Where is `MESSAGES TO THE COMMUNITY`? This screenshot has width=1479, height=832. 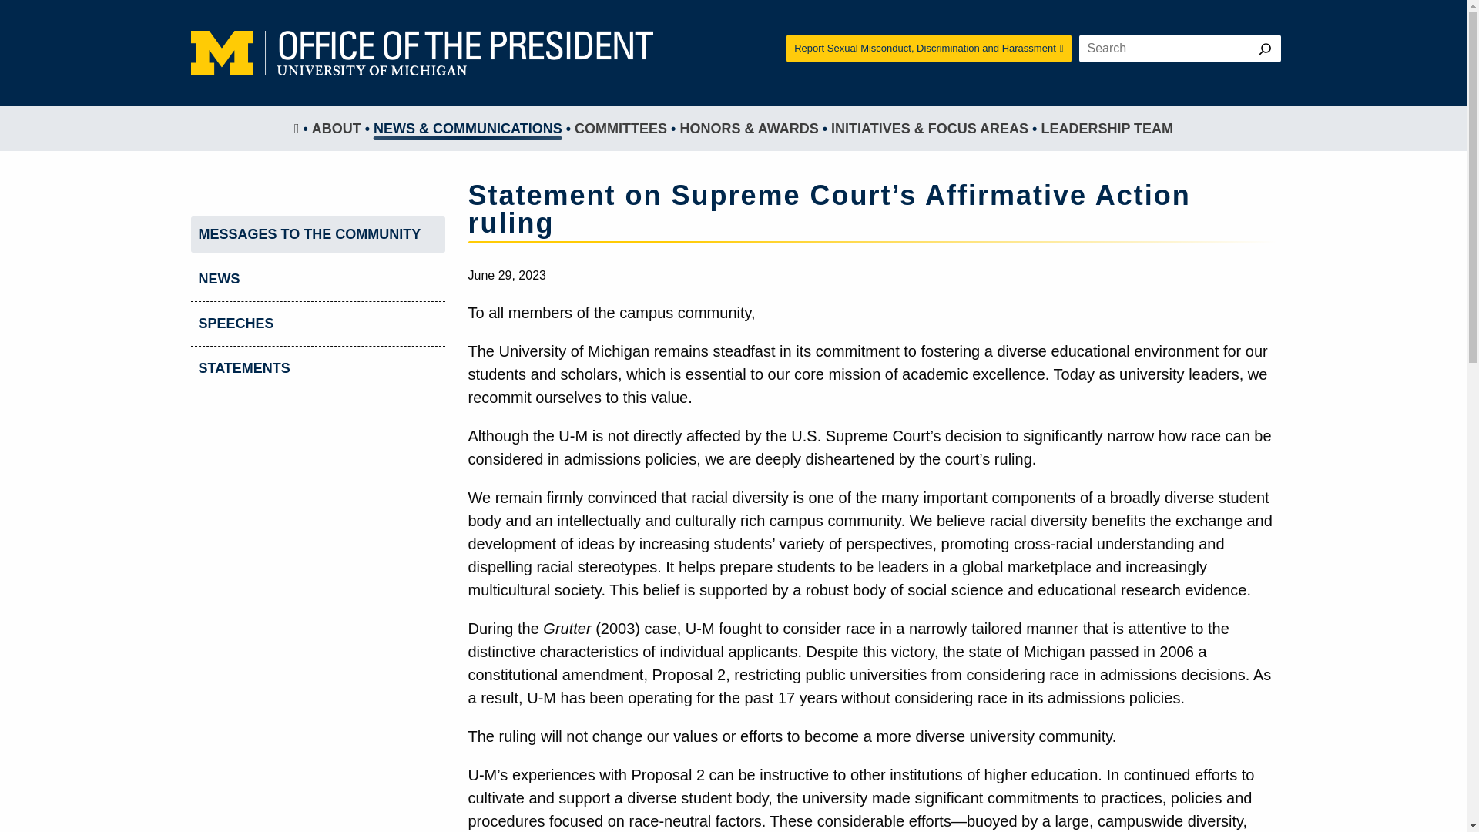 MESSAGES TO THE COMMUNITY is located at coordinates (317, 234).